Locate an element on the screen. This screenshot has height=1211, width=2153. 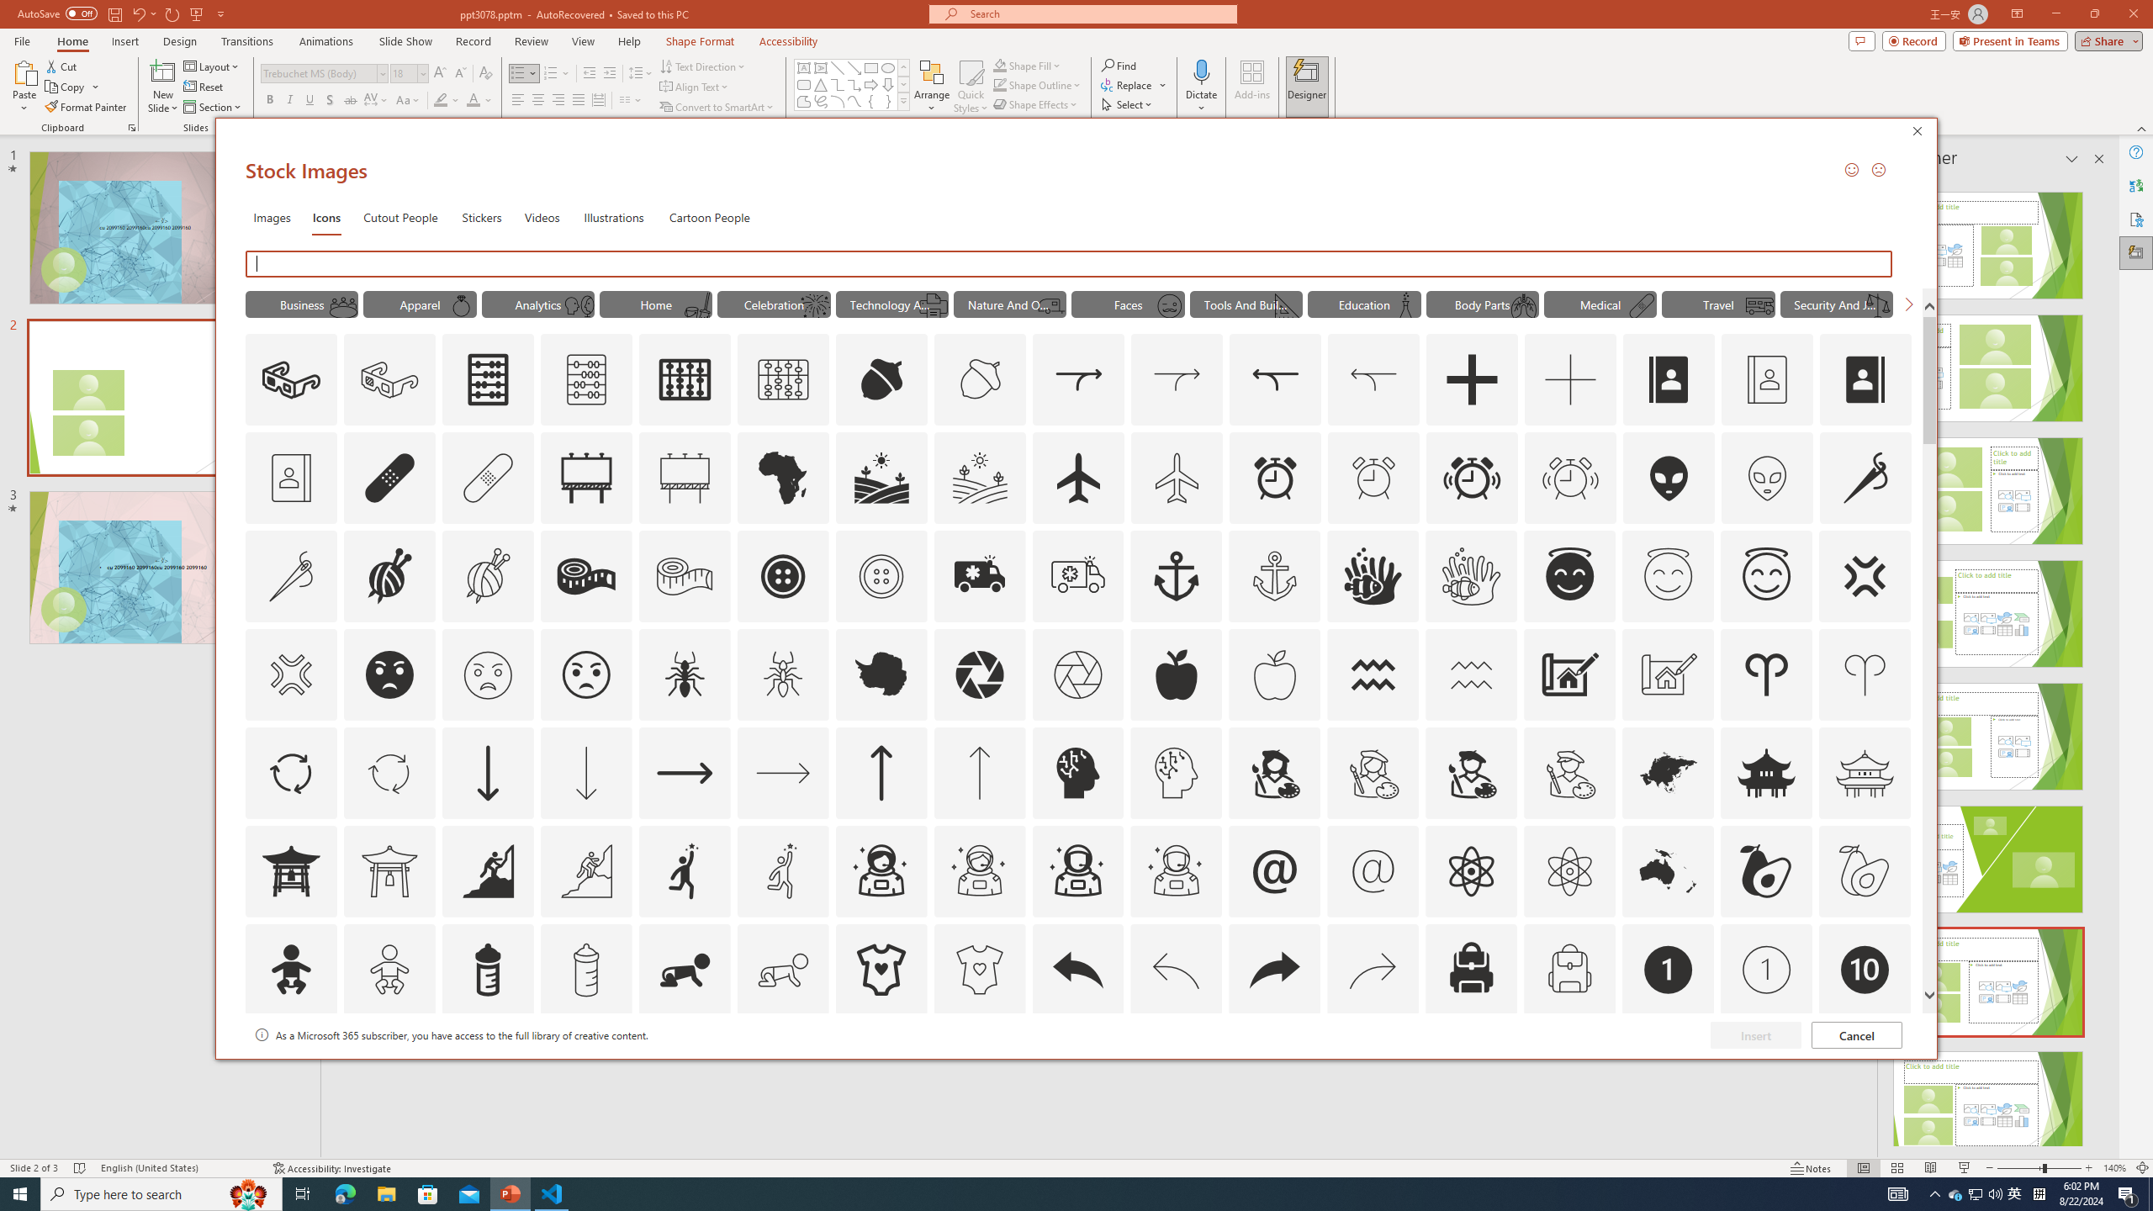
AutomationID: Icons_Architecture_M is located at coordinates (1669, 674).